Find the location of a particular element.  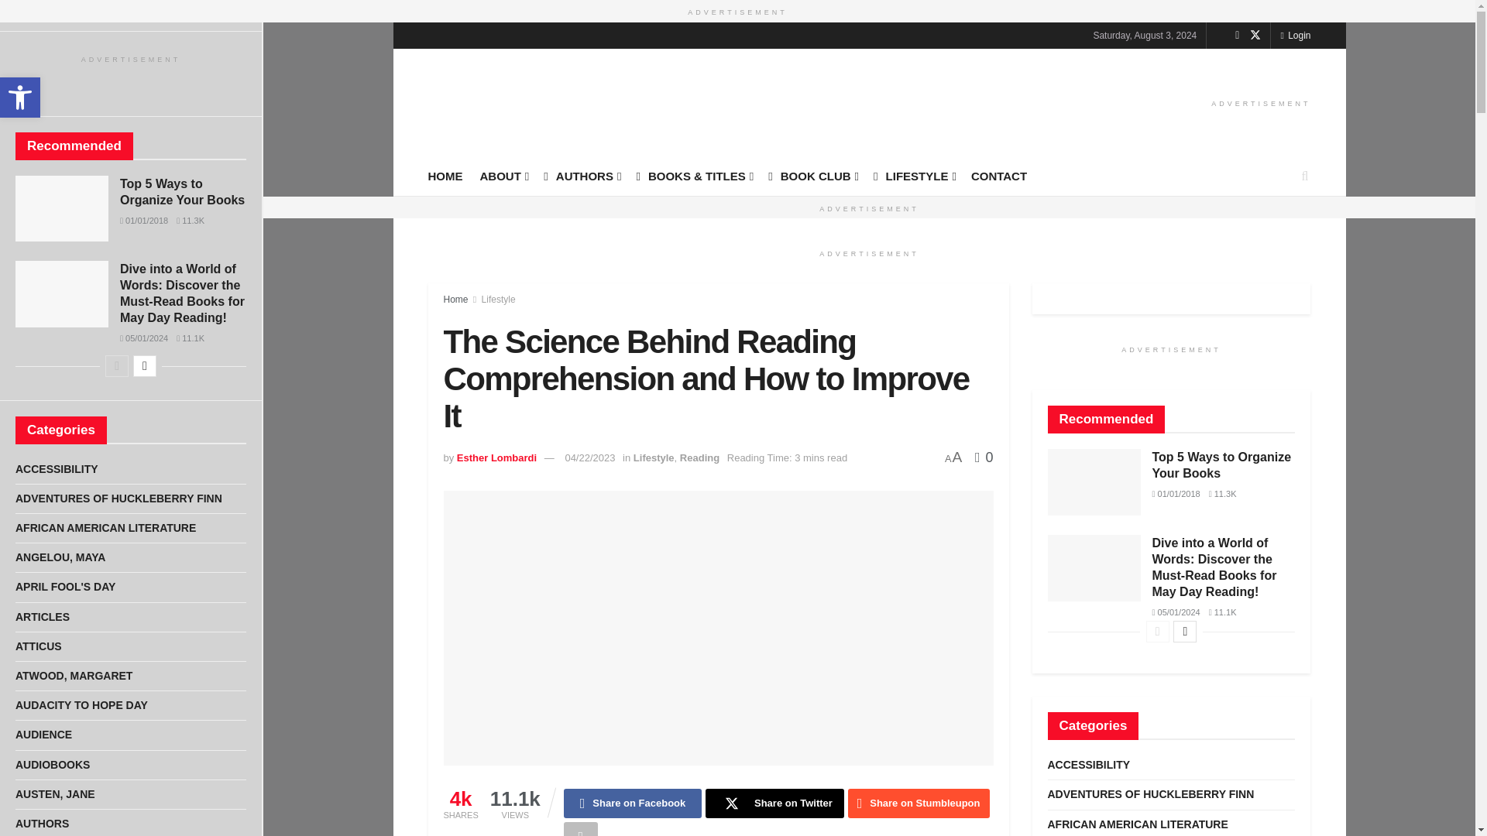

AFRICAN AMERICAN LITERATURE is located at coordinates (105, 528).